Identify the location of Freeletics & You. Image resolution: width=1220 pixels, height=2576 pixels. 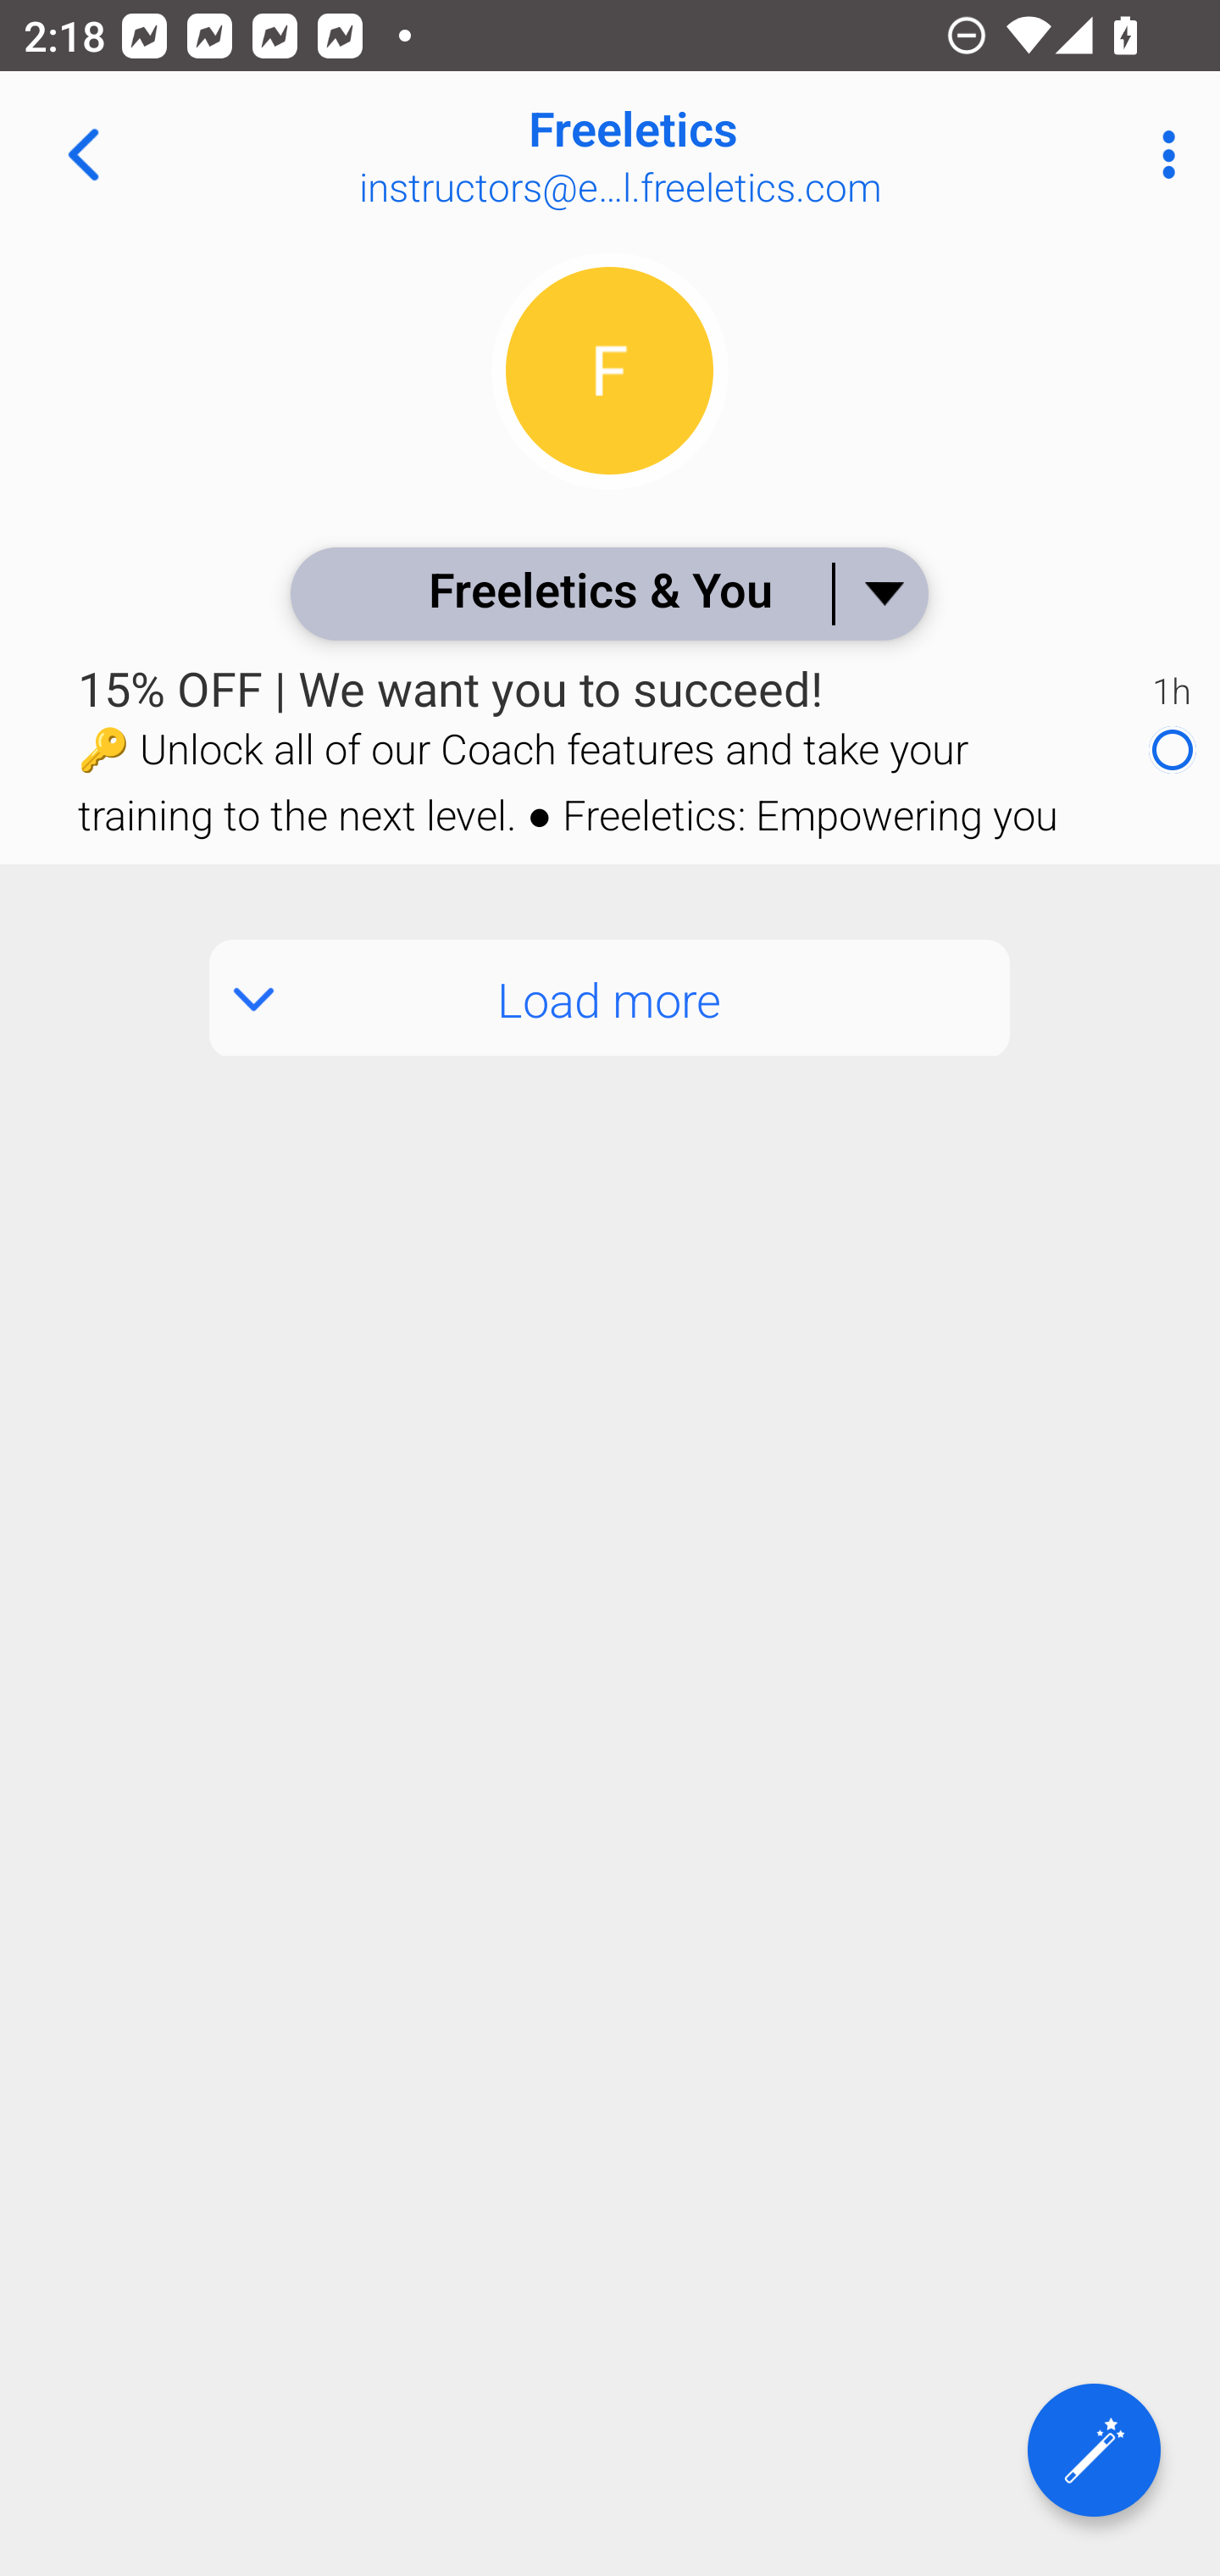
(608, 593).